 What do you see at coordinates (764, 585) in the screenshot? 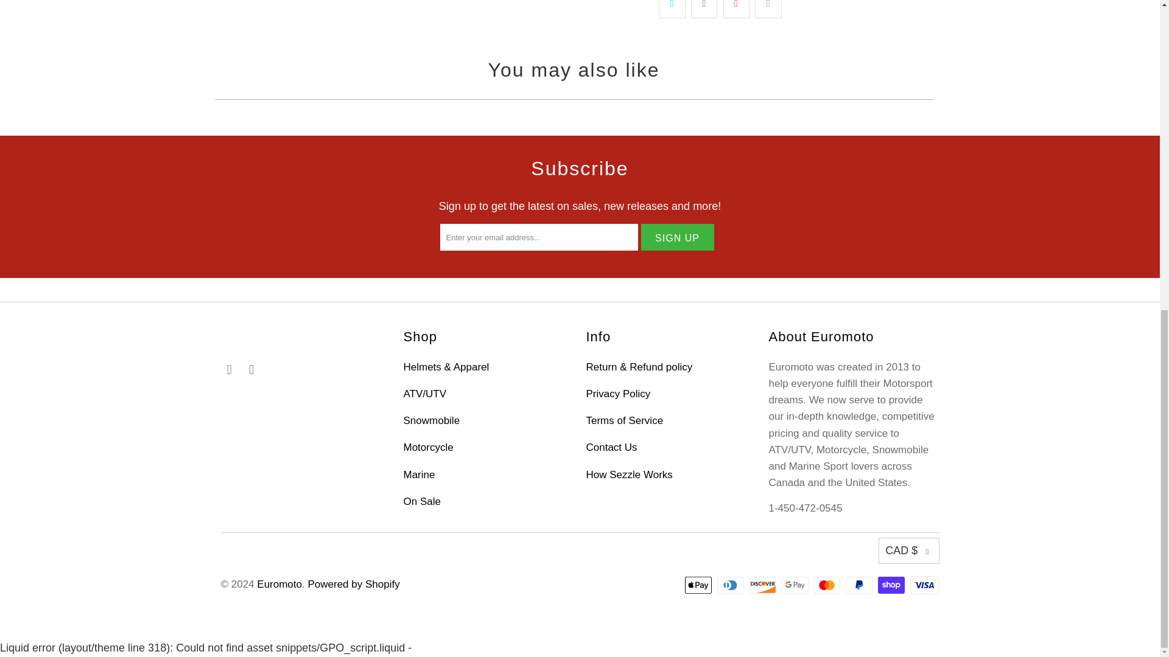
I see `Discover` at bounding box center [764, 585].